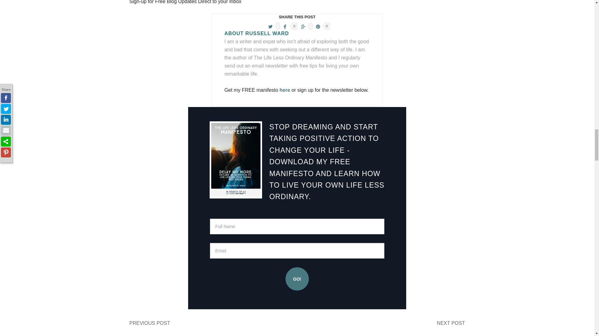  Describe the element at coordinates (318, 26) in the screenshot. I see `pinterest` at that location.